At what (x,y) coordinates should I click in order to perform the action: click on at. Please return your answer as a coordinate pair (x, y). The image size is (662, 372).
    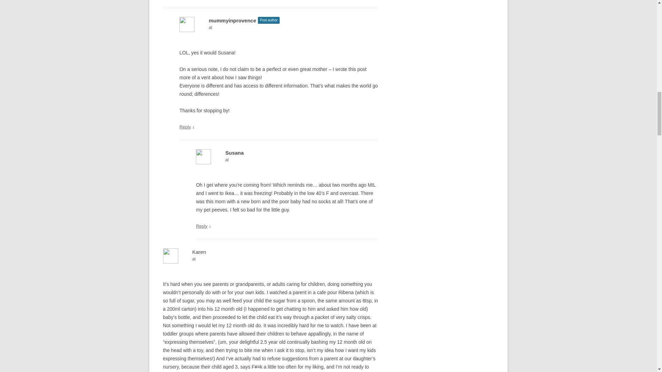
    Looking at the image, I should click on (270, 259).